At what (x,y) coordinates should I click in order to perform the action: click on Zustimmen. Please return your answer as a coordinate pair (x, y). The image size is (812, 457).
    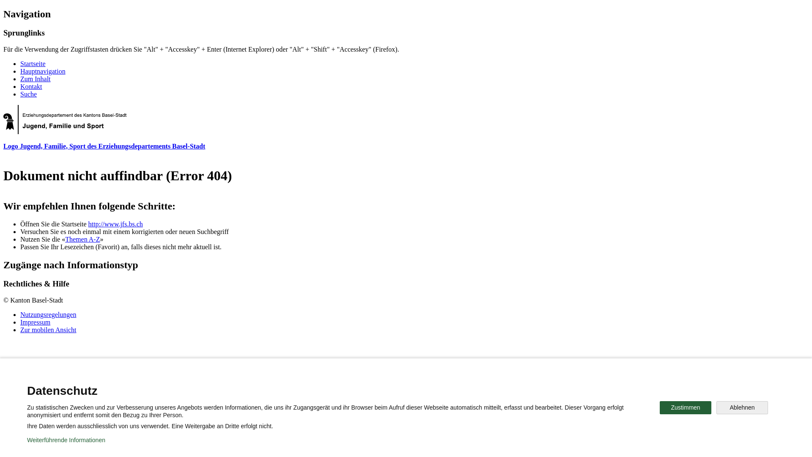
    Looking at the image, I should click on (686, 408).